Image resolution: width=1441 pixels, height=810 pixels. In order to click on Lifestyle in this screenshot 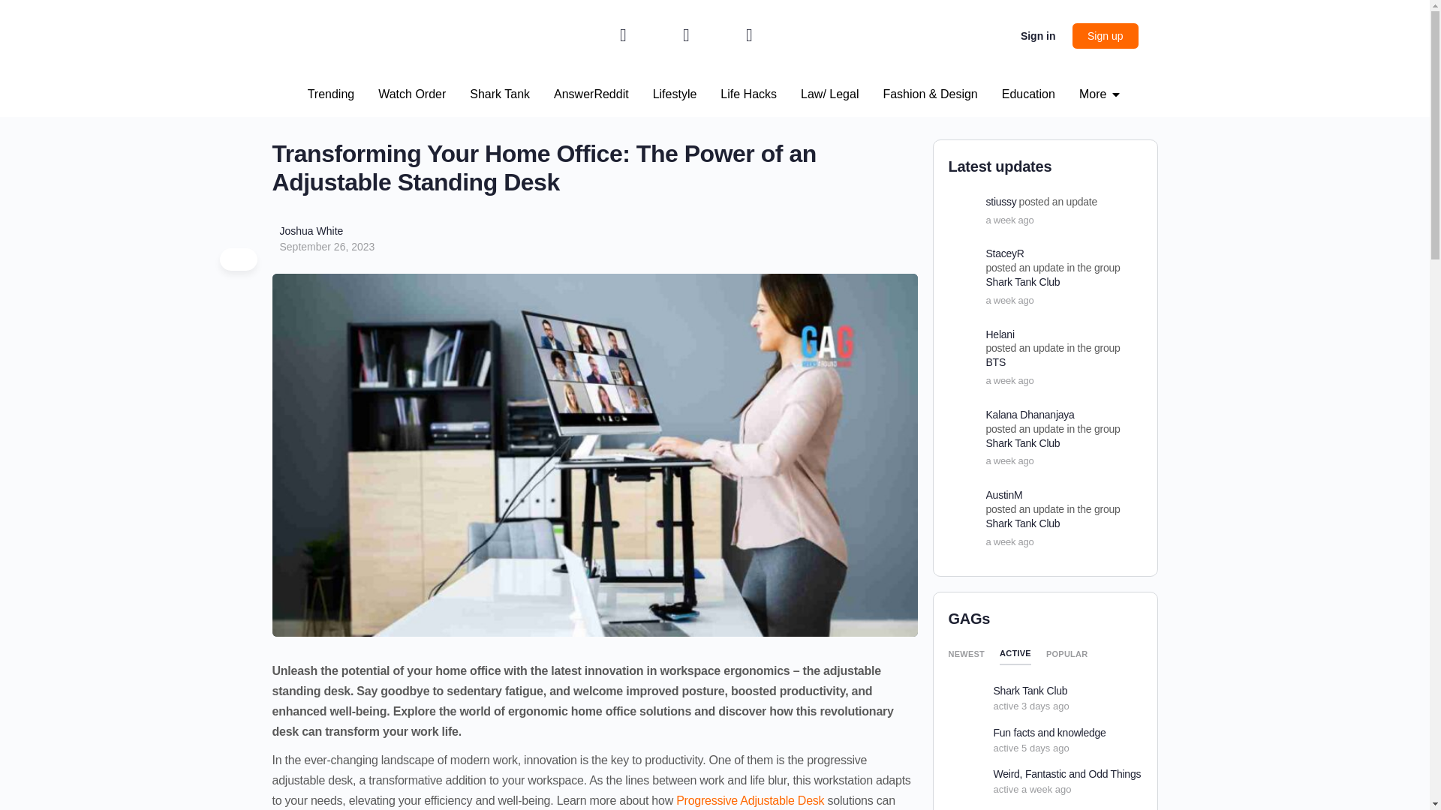, I will do `click(675, 94)`.